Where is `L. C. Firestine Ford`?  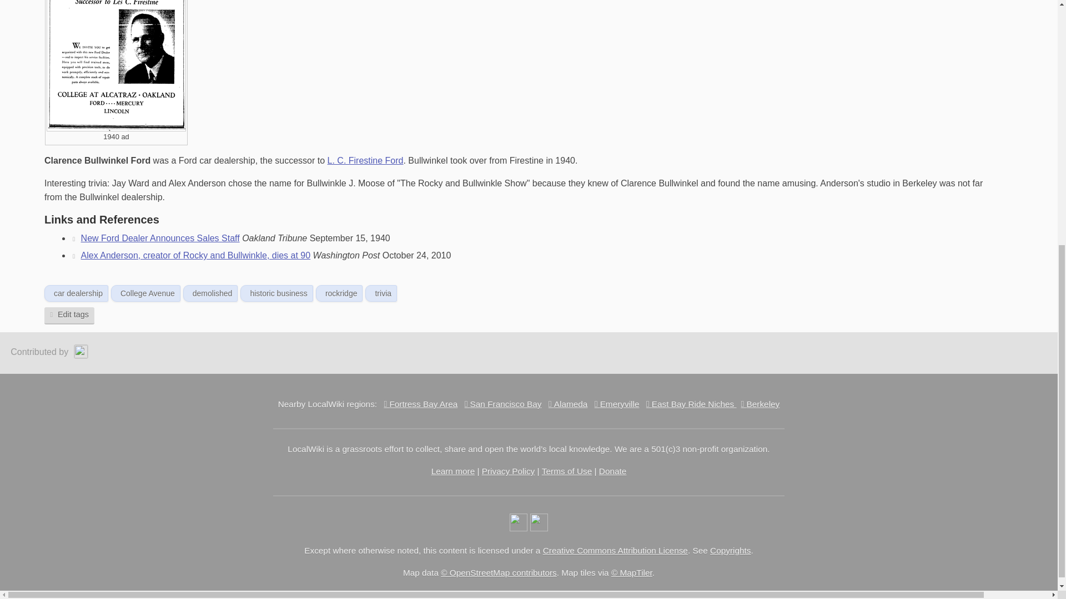
L. C. Firestine Ford is located at coordinates (365, 160).